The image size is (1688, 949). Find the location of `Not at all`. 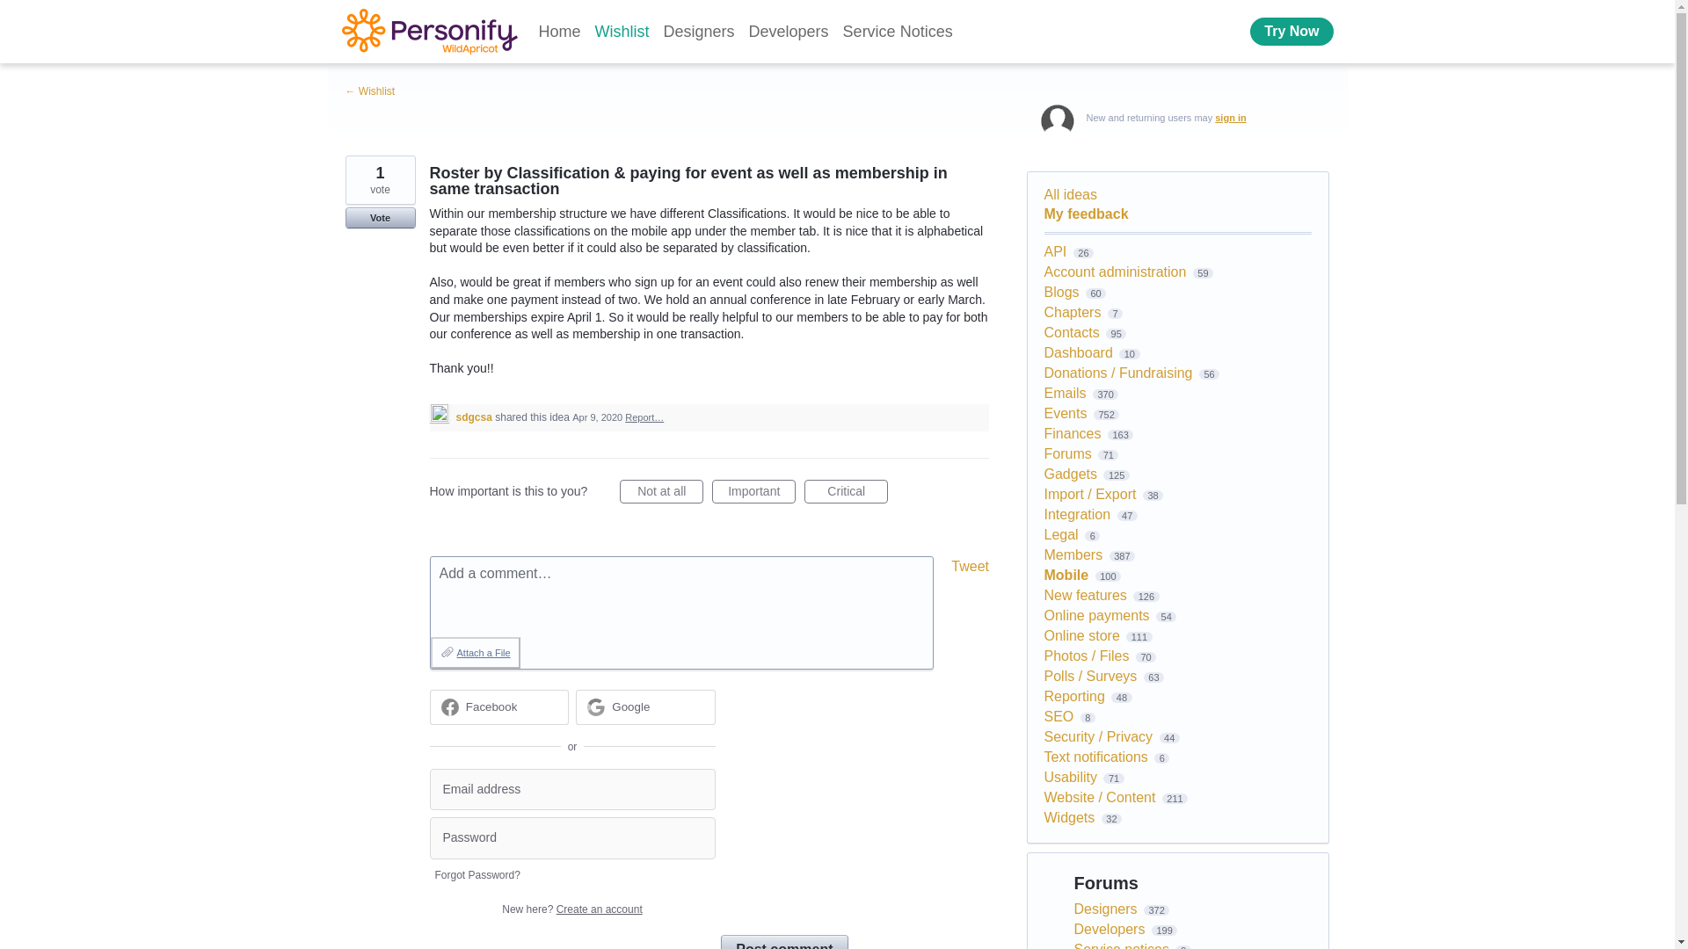

Not at all is located at coordinates (661, 492).